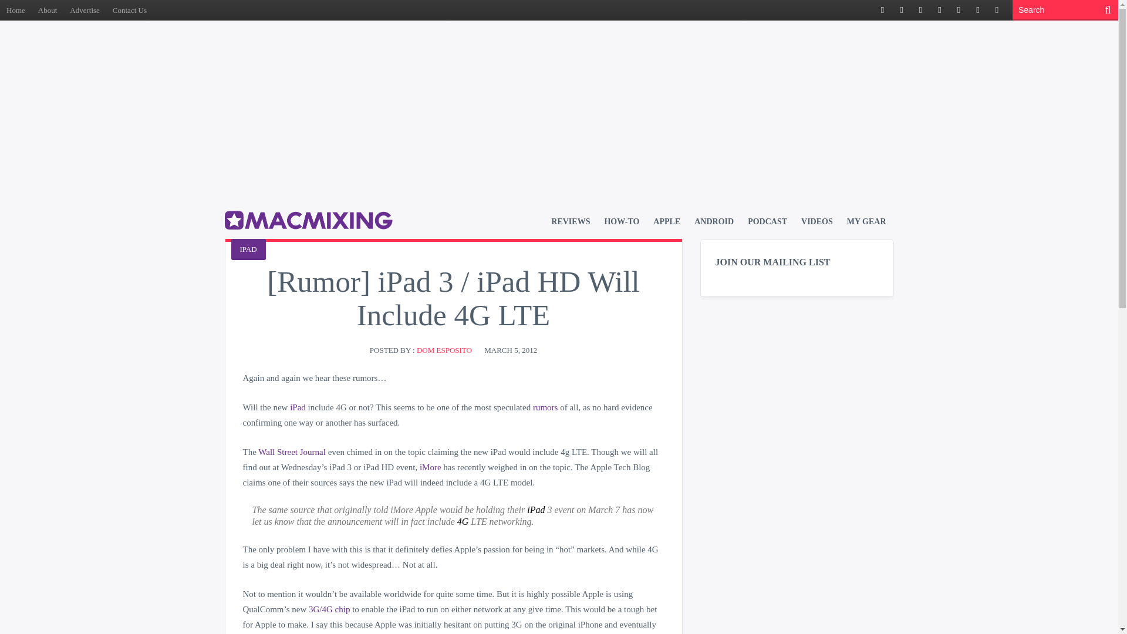 This screenshot has width=1127, height=634. I want to click on instagram, so click(997, 11).